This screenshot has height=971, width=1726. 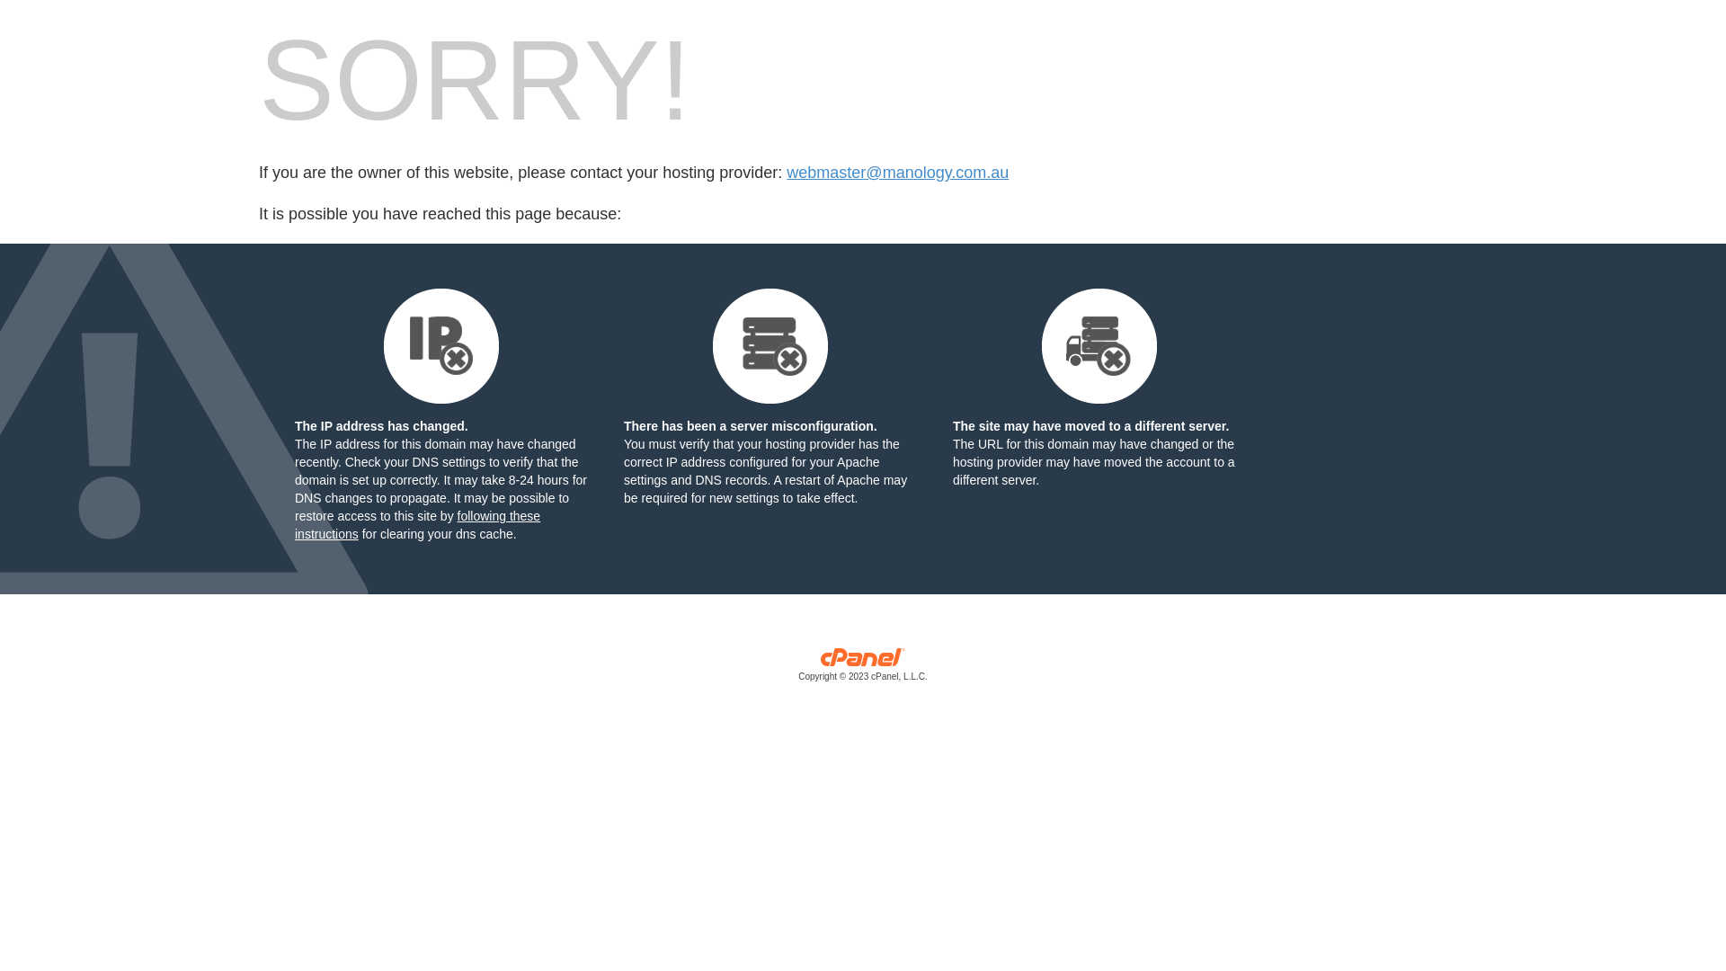 I want to click on webmaster@manology.com.au, so click(x=897, y=173).